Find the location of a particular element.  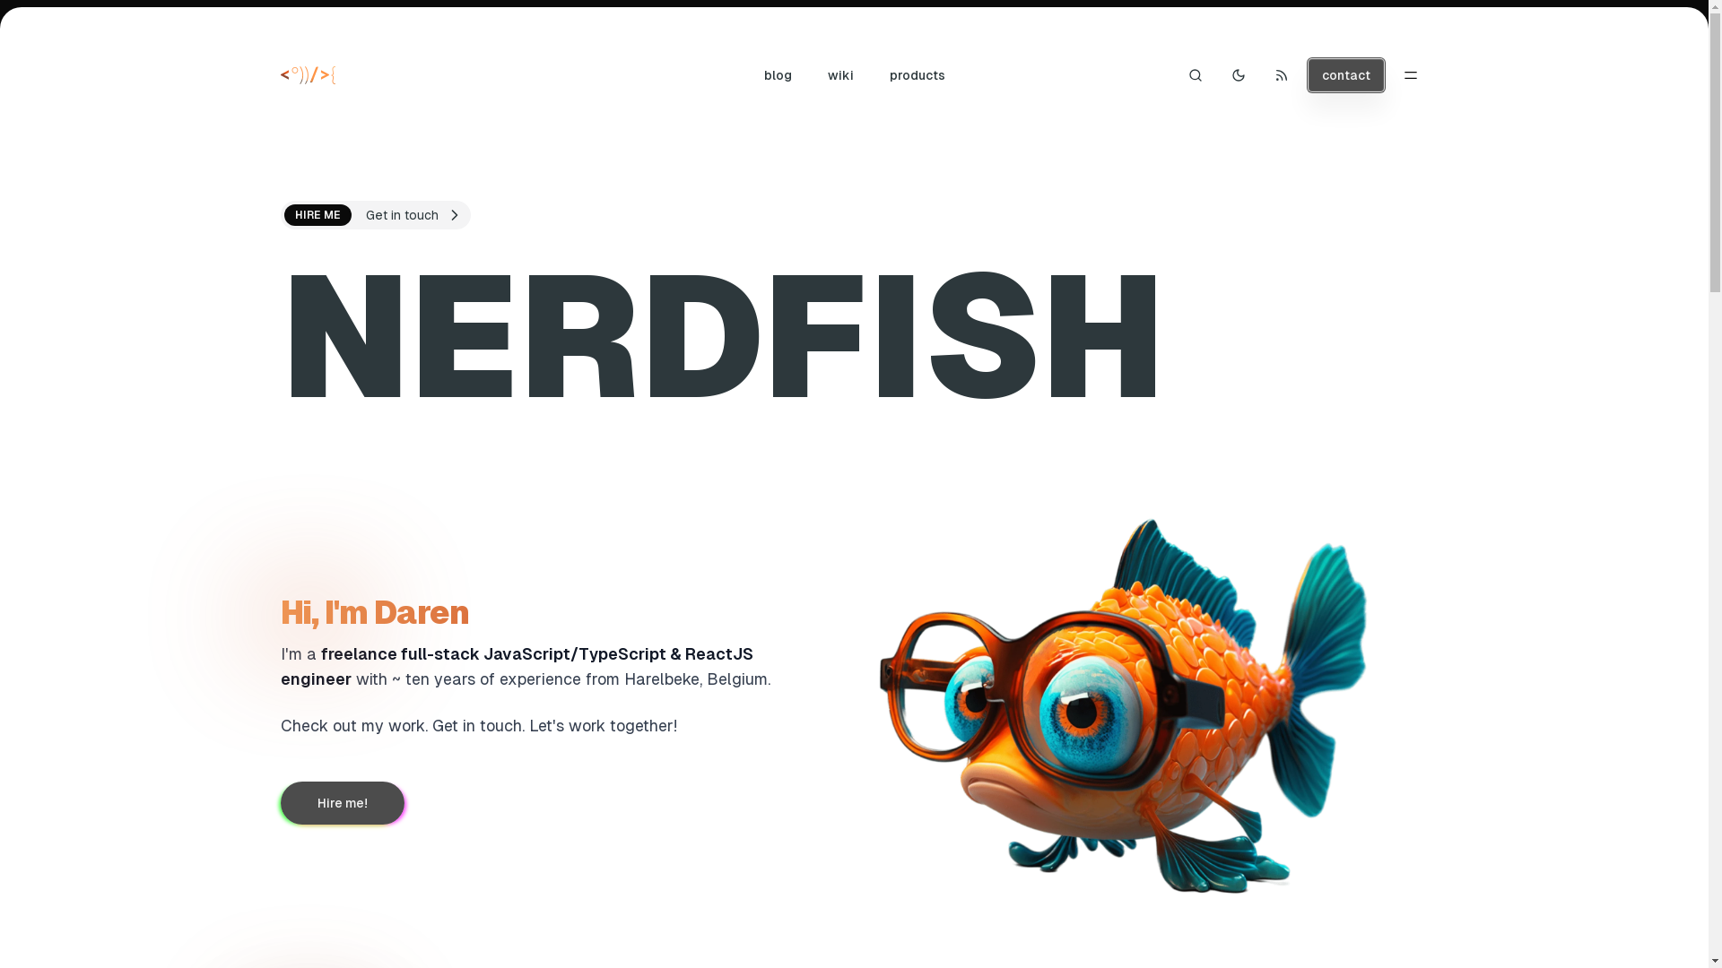

Search is located at coordinates (1195, 75).